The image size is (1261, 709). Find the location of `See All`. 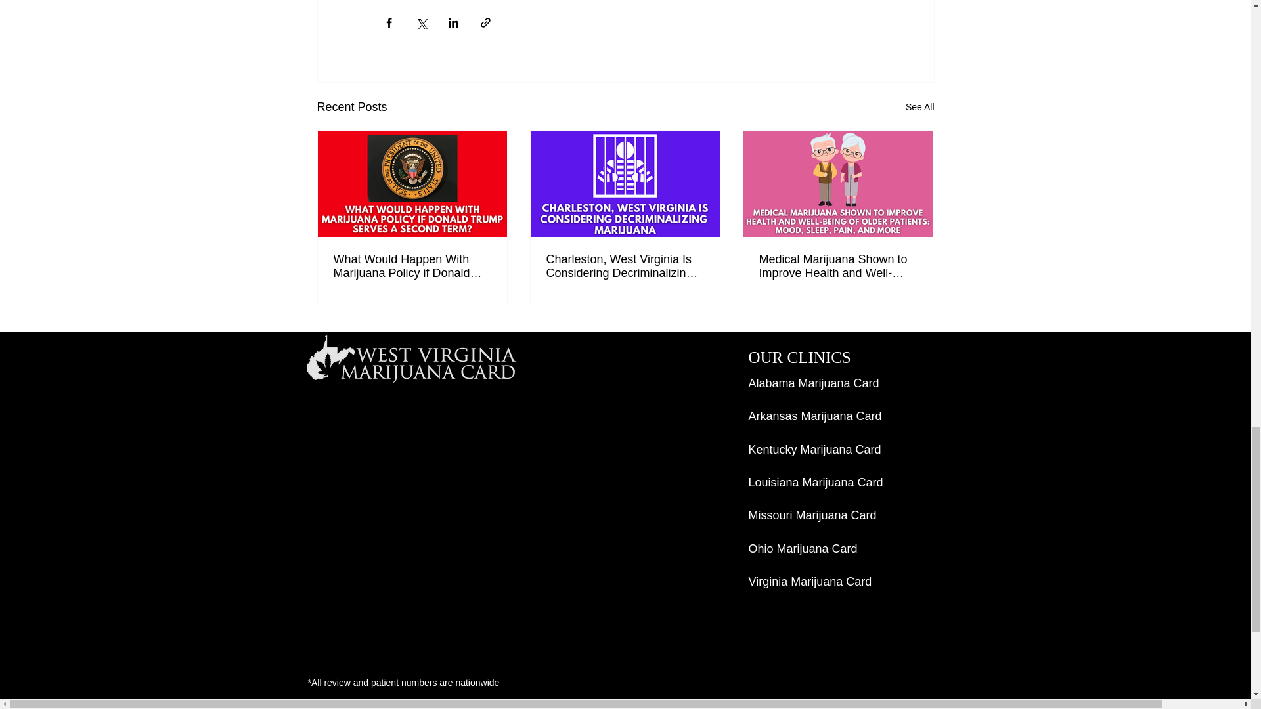

See All is located at coordinates (919, 108).